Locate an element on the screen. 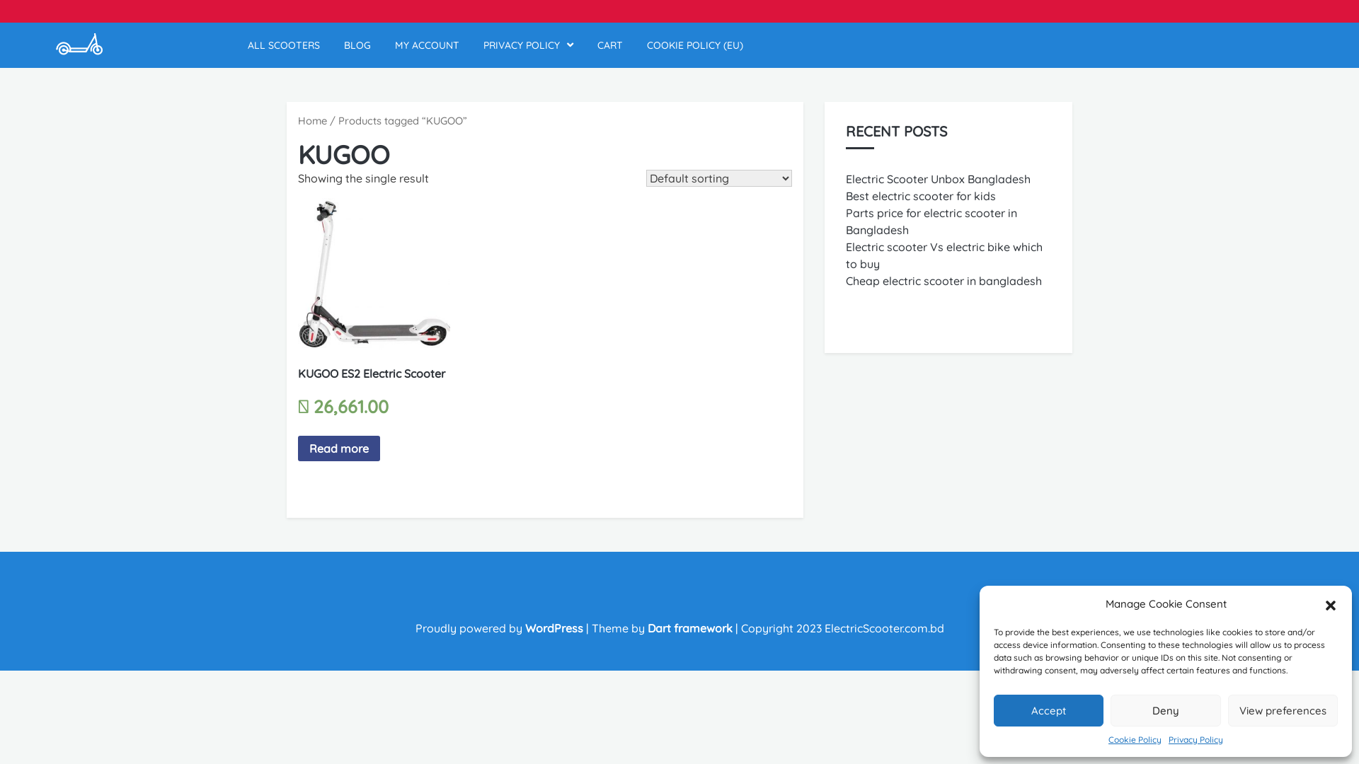  Home is located at coordinates (313, 120).